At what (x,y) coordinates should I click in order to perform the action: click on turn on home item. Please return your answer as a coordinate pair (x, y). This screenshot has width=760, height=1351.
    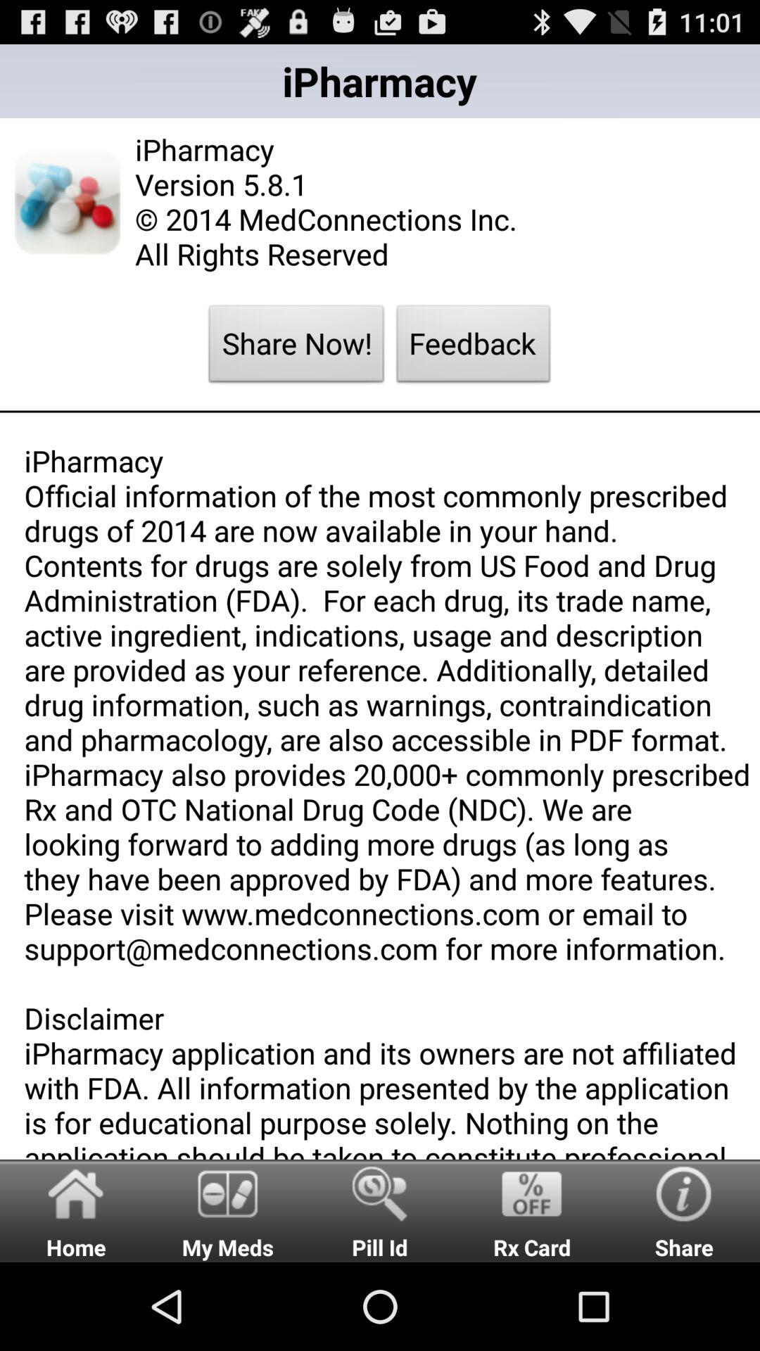
    Looking at the image, I should click on (76, 1210).